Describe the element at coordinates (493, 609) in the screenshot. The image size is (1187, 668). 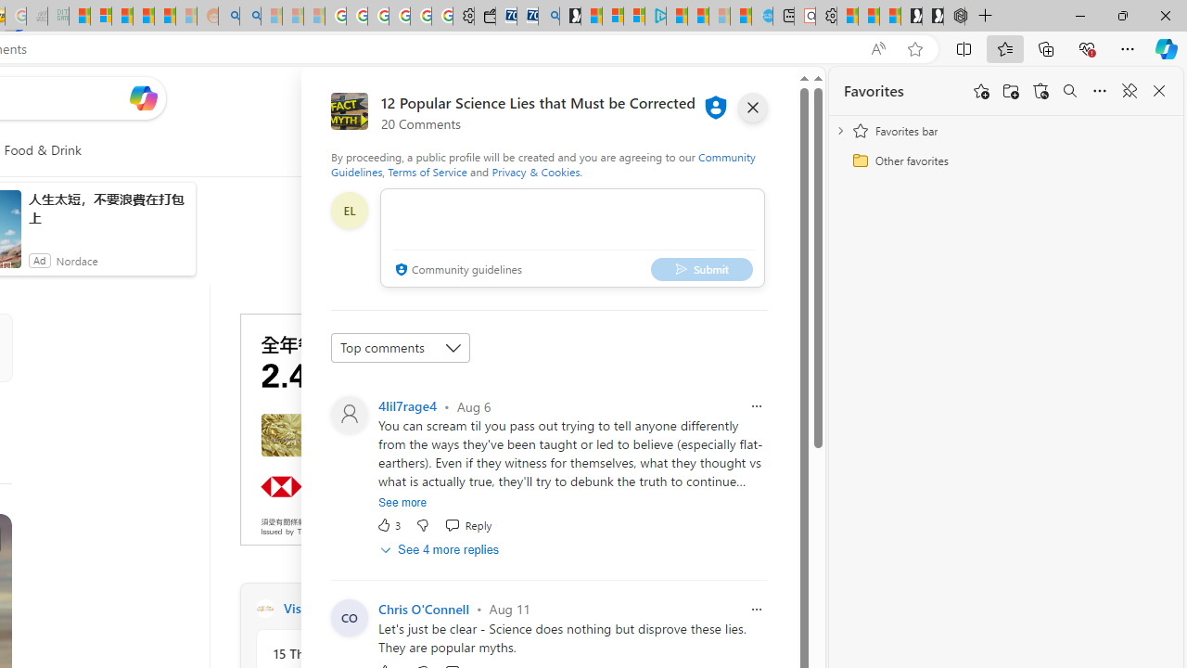
I see `Visit Craft Your Happy Place website` at that location.